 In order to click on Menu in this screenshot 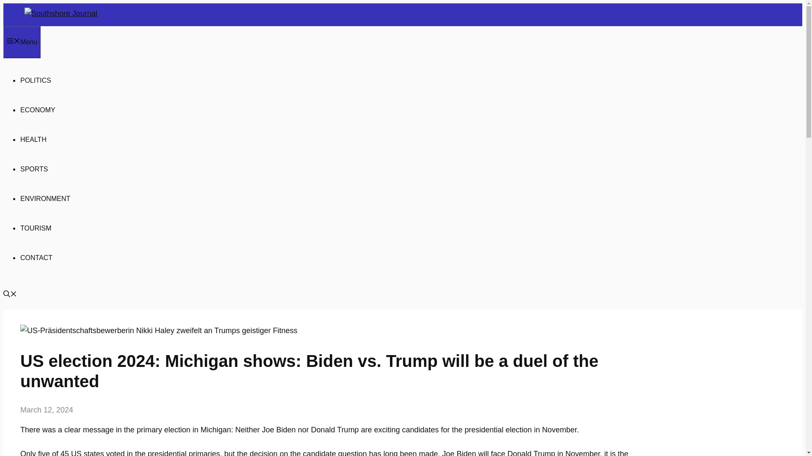, I will do `click(22, 42)`.